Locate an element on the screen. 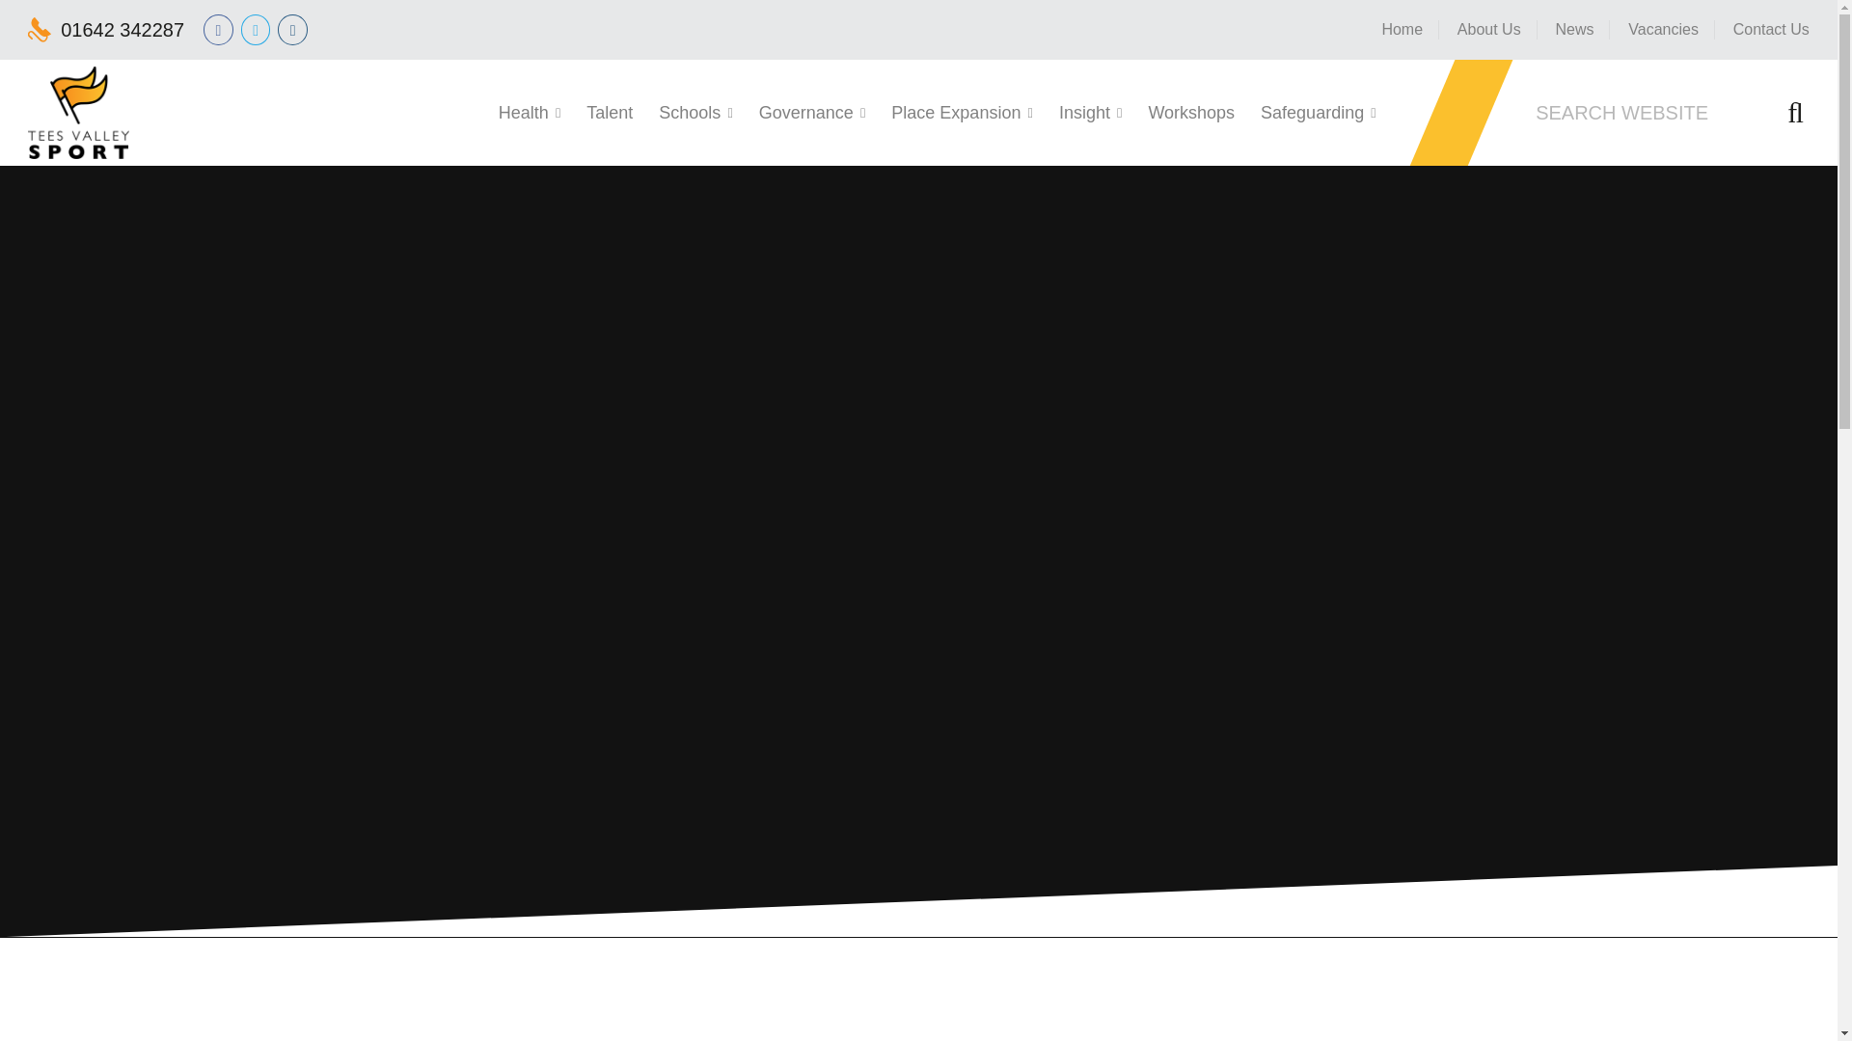 This screenshot has height=1041, width=1852. Governance is located at coordinates (806, 112).